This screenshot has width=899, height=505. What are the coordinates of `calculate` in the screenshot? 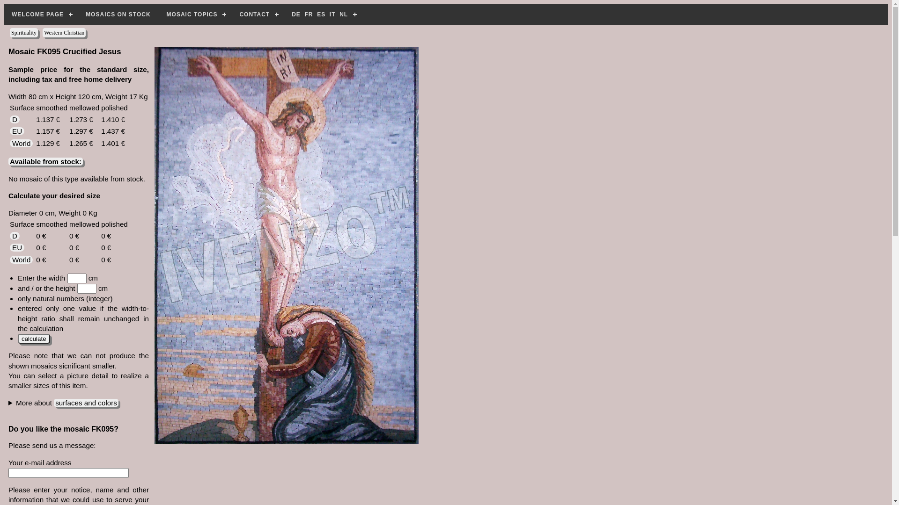 It's located at (34, 339).